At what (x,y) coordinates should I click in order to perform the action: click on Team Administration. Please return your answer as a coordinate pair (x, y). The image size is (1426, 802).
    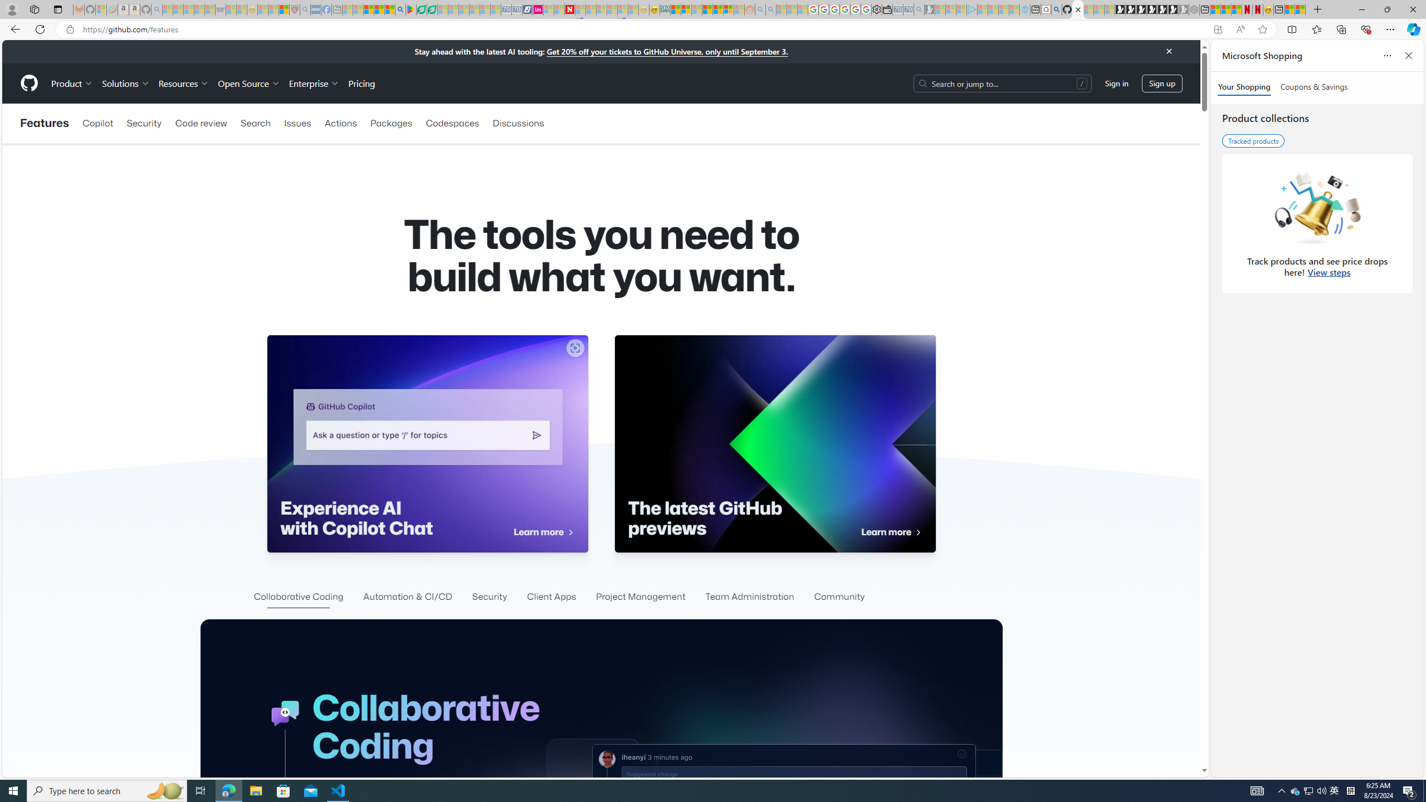
    Looking at the image, I should click on (749, 597).